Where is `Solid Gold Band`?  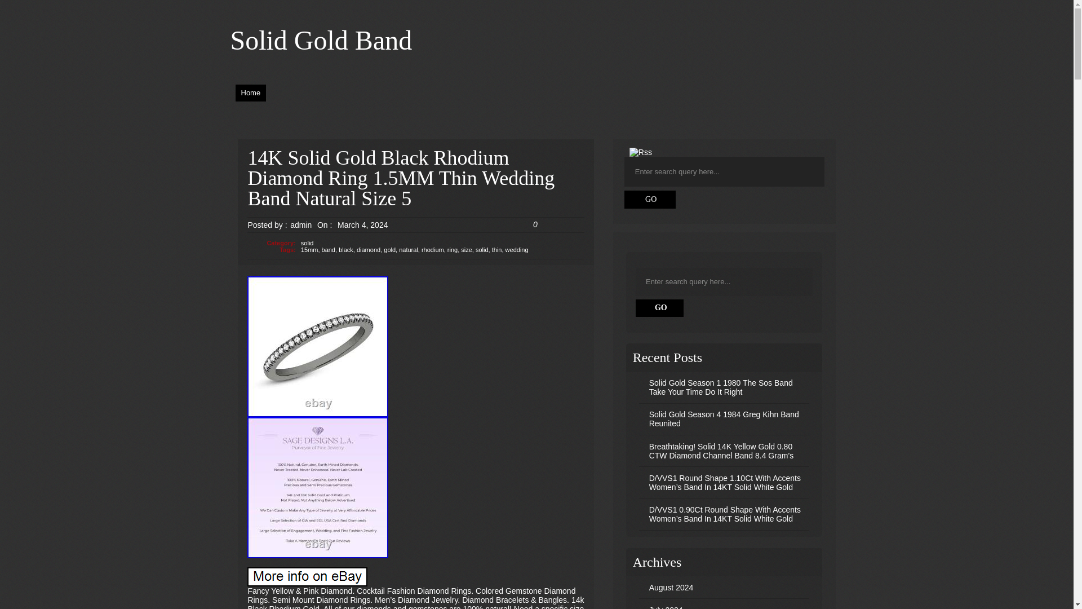 Solid Gold Band is located at coordinates (321, 41).